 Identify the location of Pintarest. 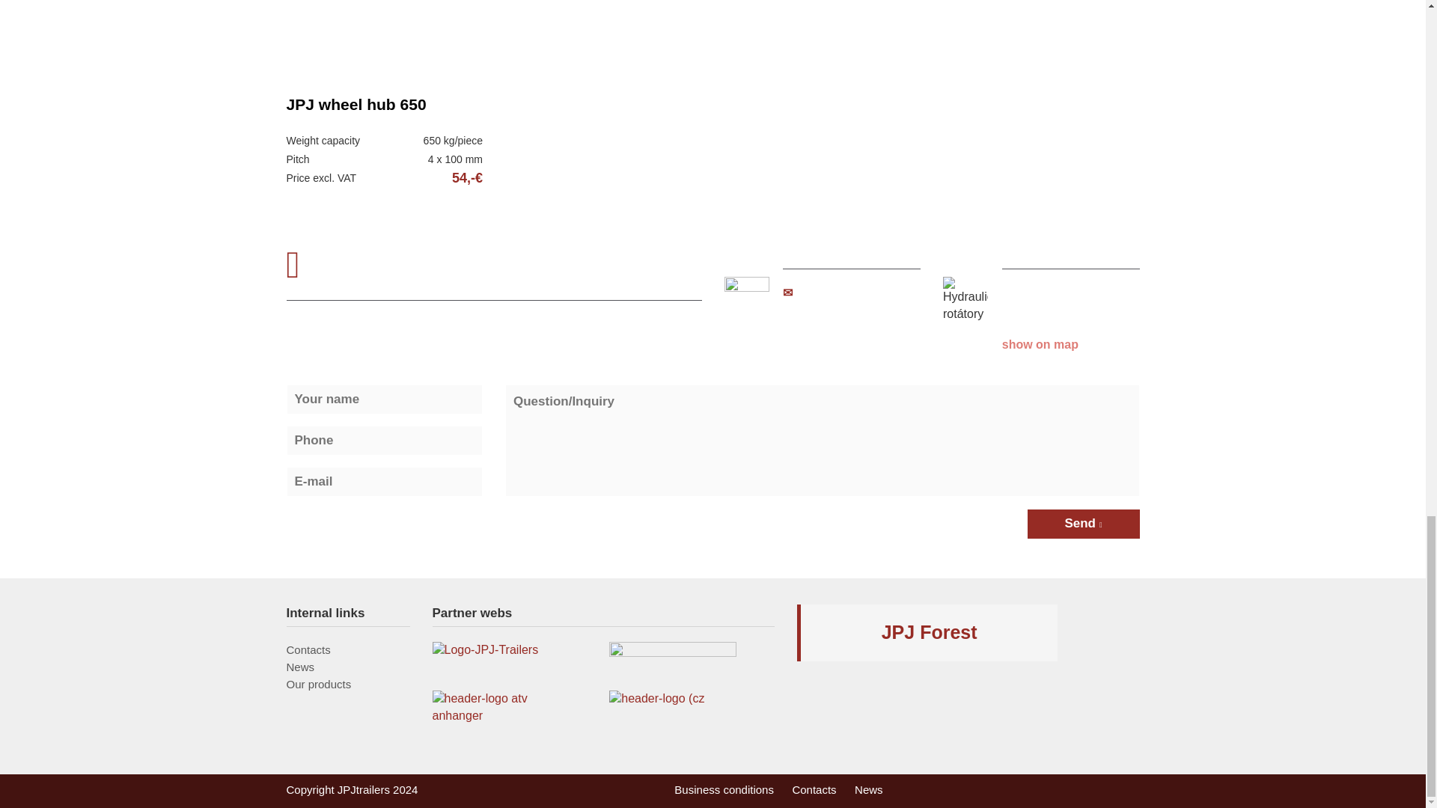
(1105, 730).